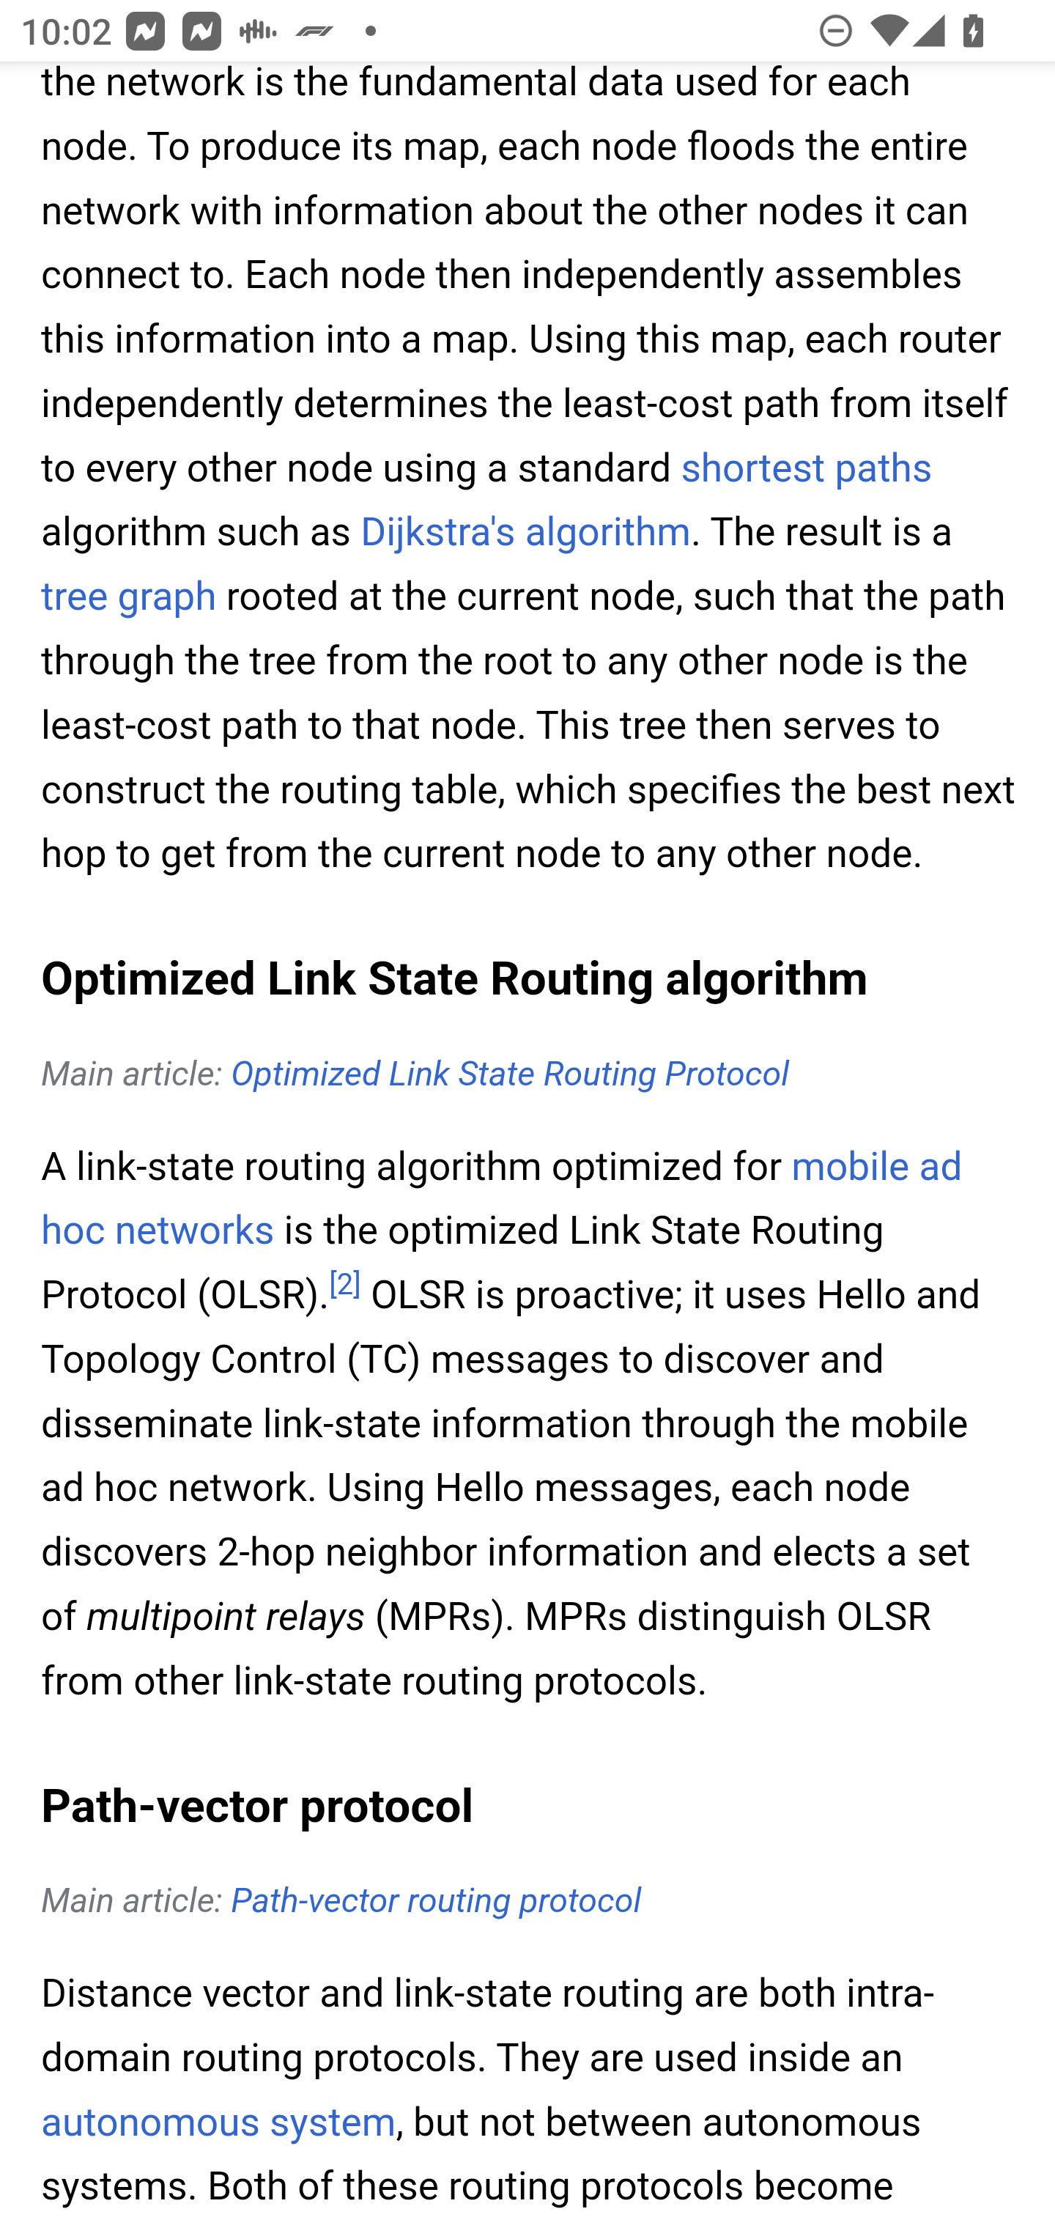 The height and width of the screenshot is (2228, 1055). I want to click on Path-vector routing protocol, so click(437, 1901).